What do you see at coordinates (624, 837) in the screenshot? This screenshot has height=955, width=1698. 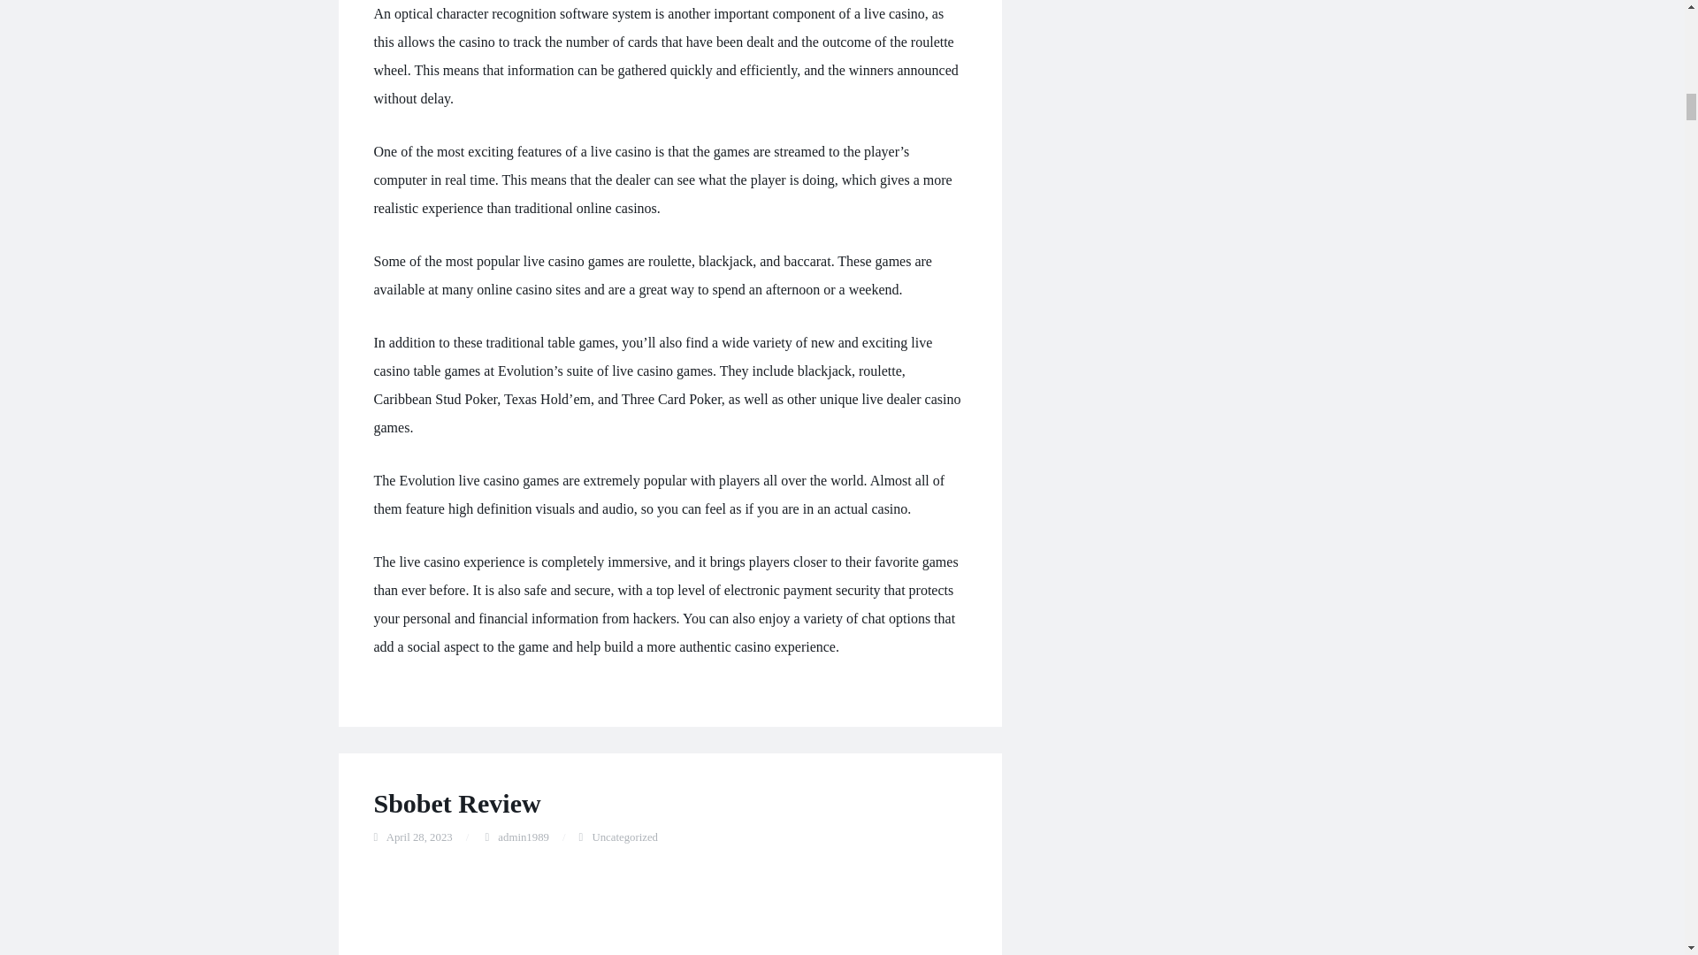 I see `Uncategorized` at bounding box center [624, 837].